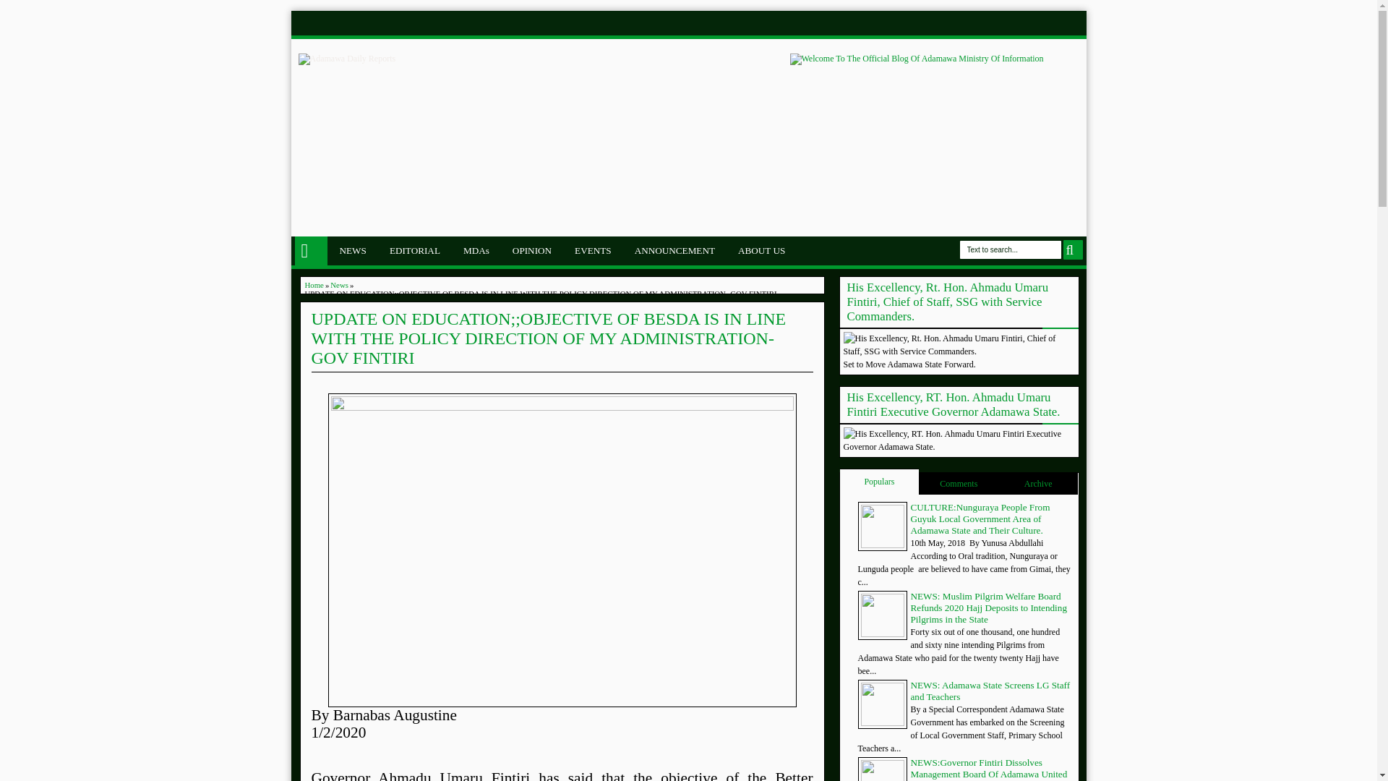 This screenshot has height=781, width=1388. I want to click on NEWS, so click(351, 251).